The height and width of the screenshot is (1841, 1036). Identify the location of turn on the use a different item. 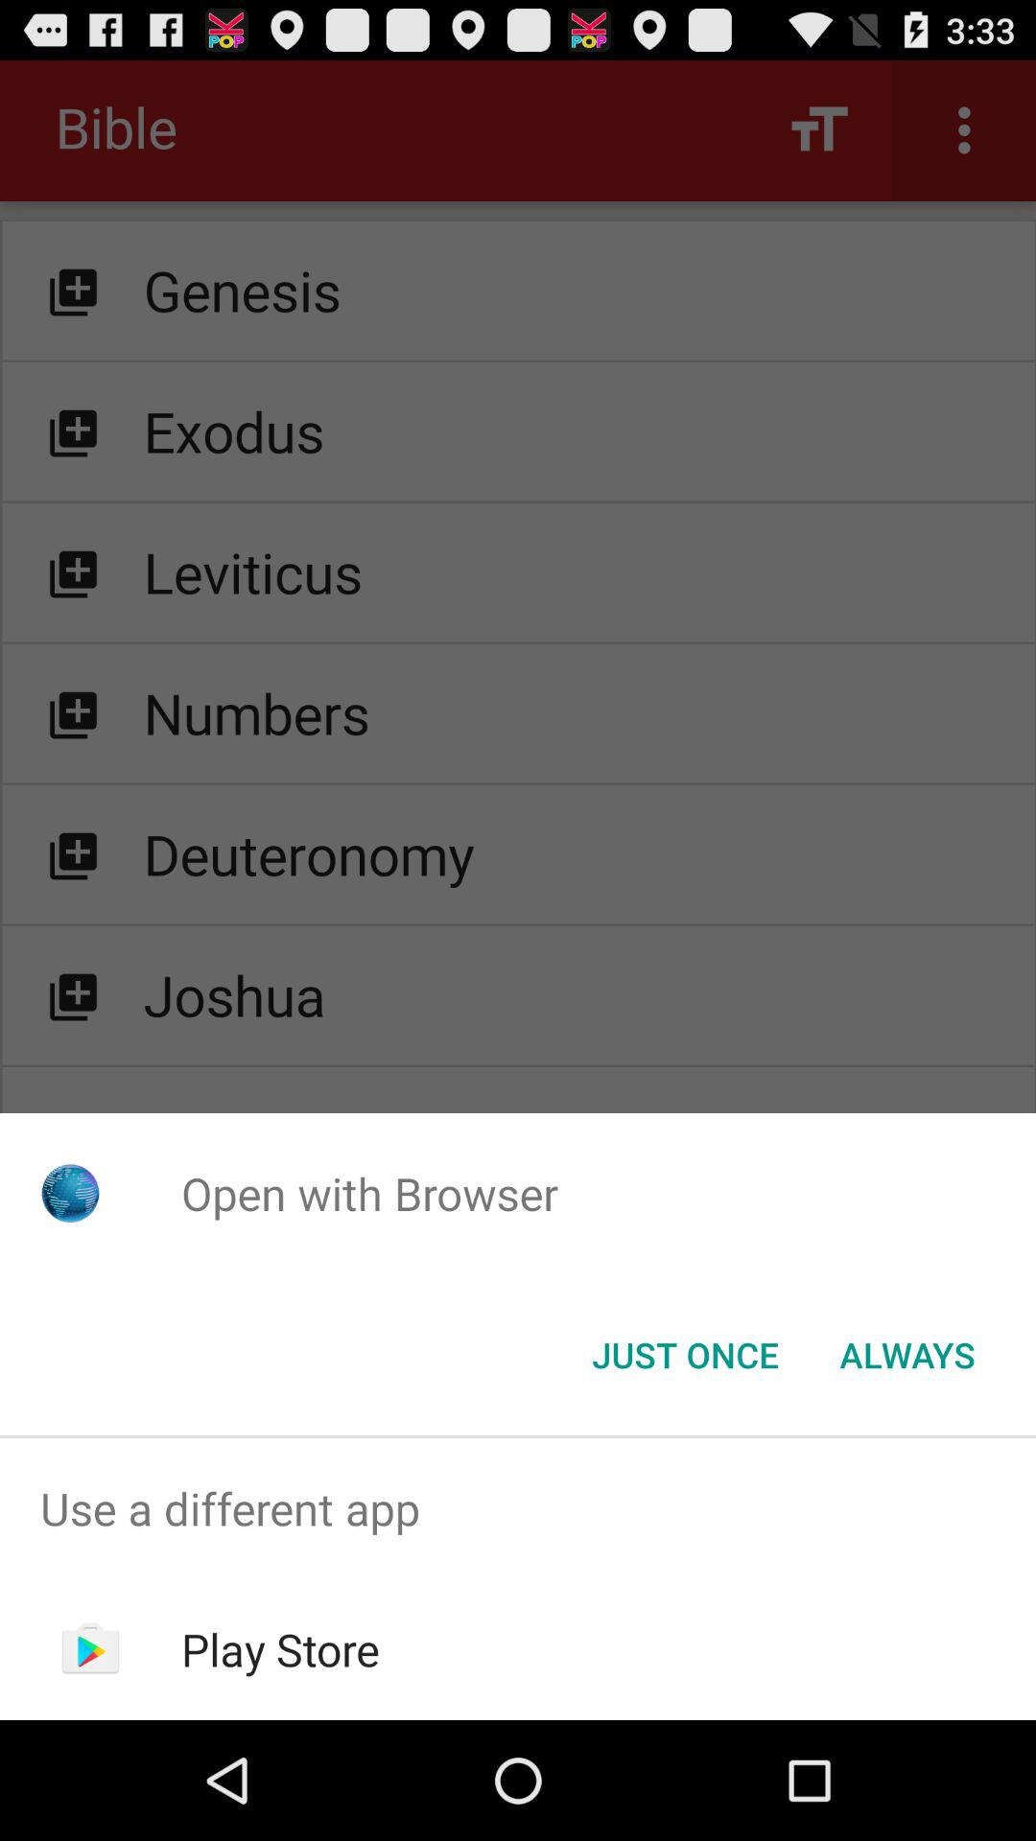
(518, 1509).